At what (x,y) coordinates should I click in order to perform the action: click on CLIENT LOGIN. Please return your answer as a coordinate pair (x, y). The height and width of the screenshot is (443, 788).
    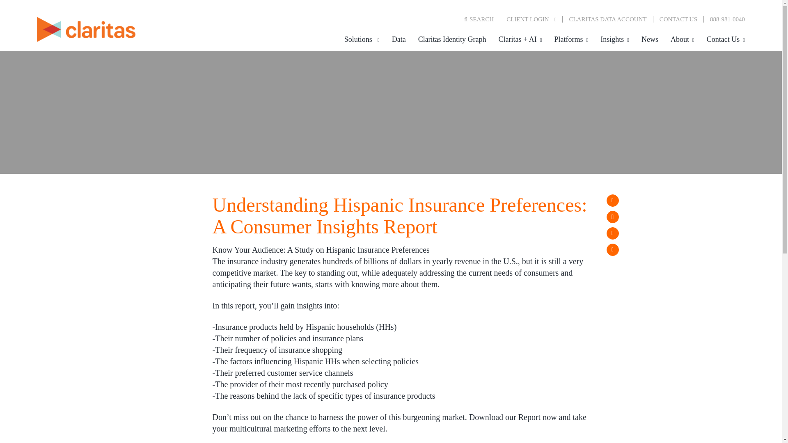
    Looking at the image, I should click on (534, 19).